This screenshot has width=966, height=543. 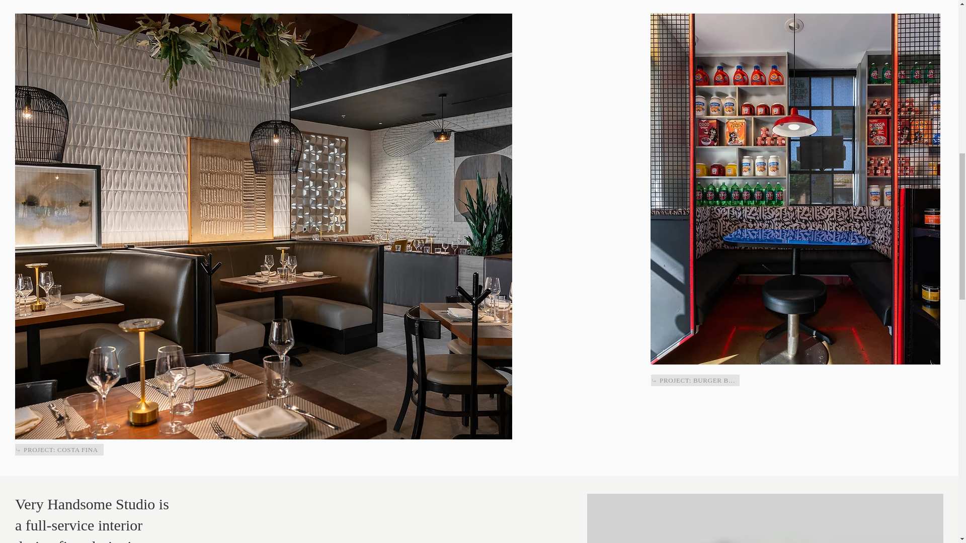 What do you see at coordinates (59, 449) in the screenshot?
I see `PROJECT: COSTA FINA` at bounding box center [59, 449].